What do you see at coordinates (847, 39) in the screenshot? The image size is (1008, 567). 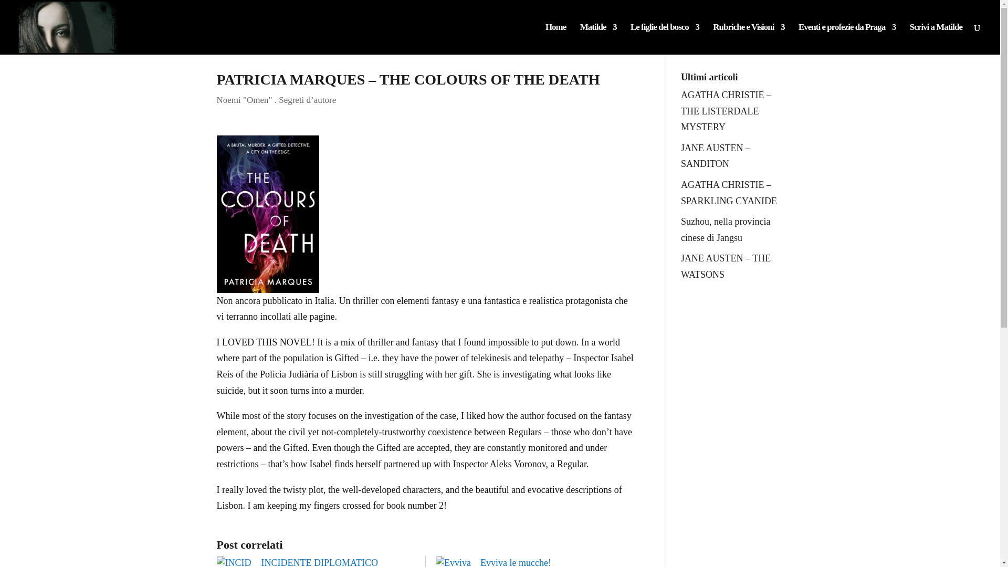 I see `Eventi e profezie da Praga` at bounding box center [847, 39].